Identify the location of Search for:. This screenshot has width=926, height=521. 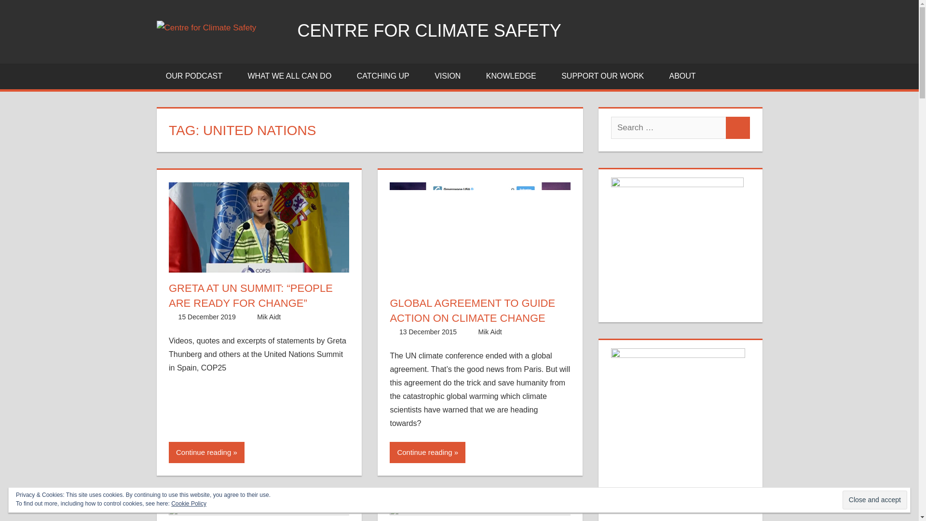
(668, 127).